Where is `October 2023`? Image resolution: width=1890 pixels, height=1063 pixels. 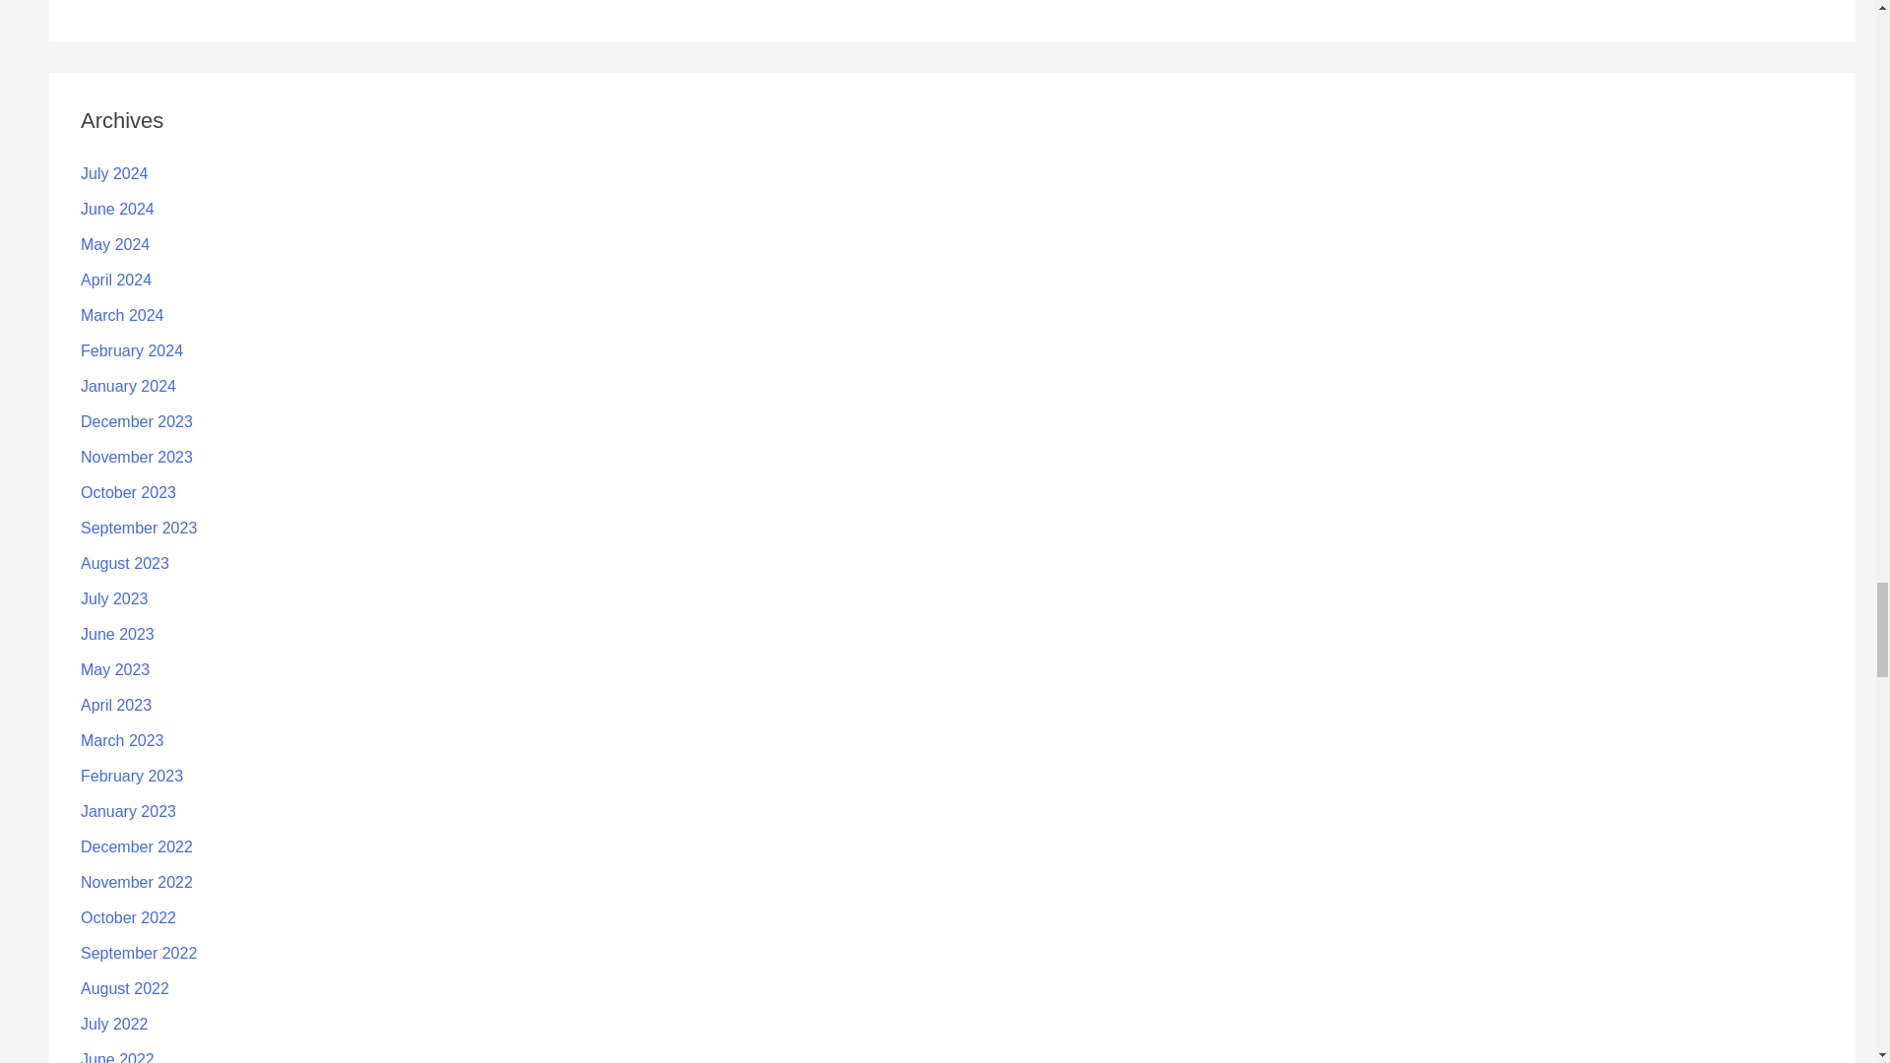
October 2023 is located at coordinates (128, 492).